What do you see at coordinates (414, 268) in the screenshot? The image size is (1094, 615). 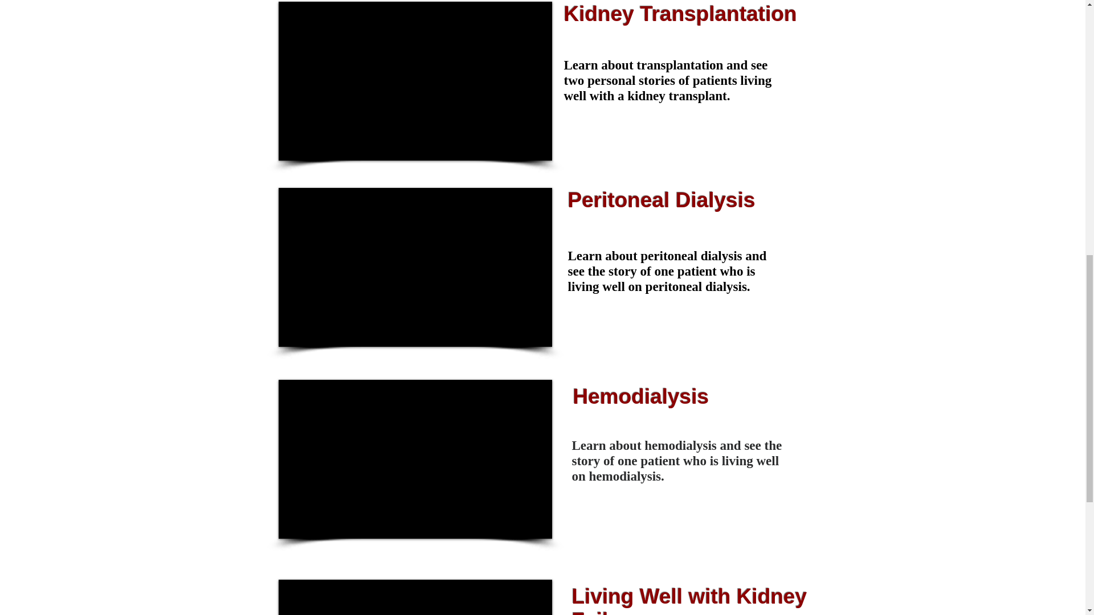 I see `External YouTube` at bounding box center [414, 268].